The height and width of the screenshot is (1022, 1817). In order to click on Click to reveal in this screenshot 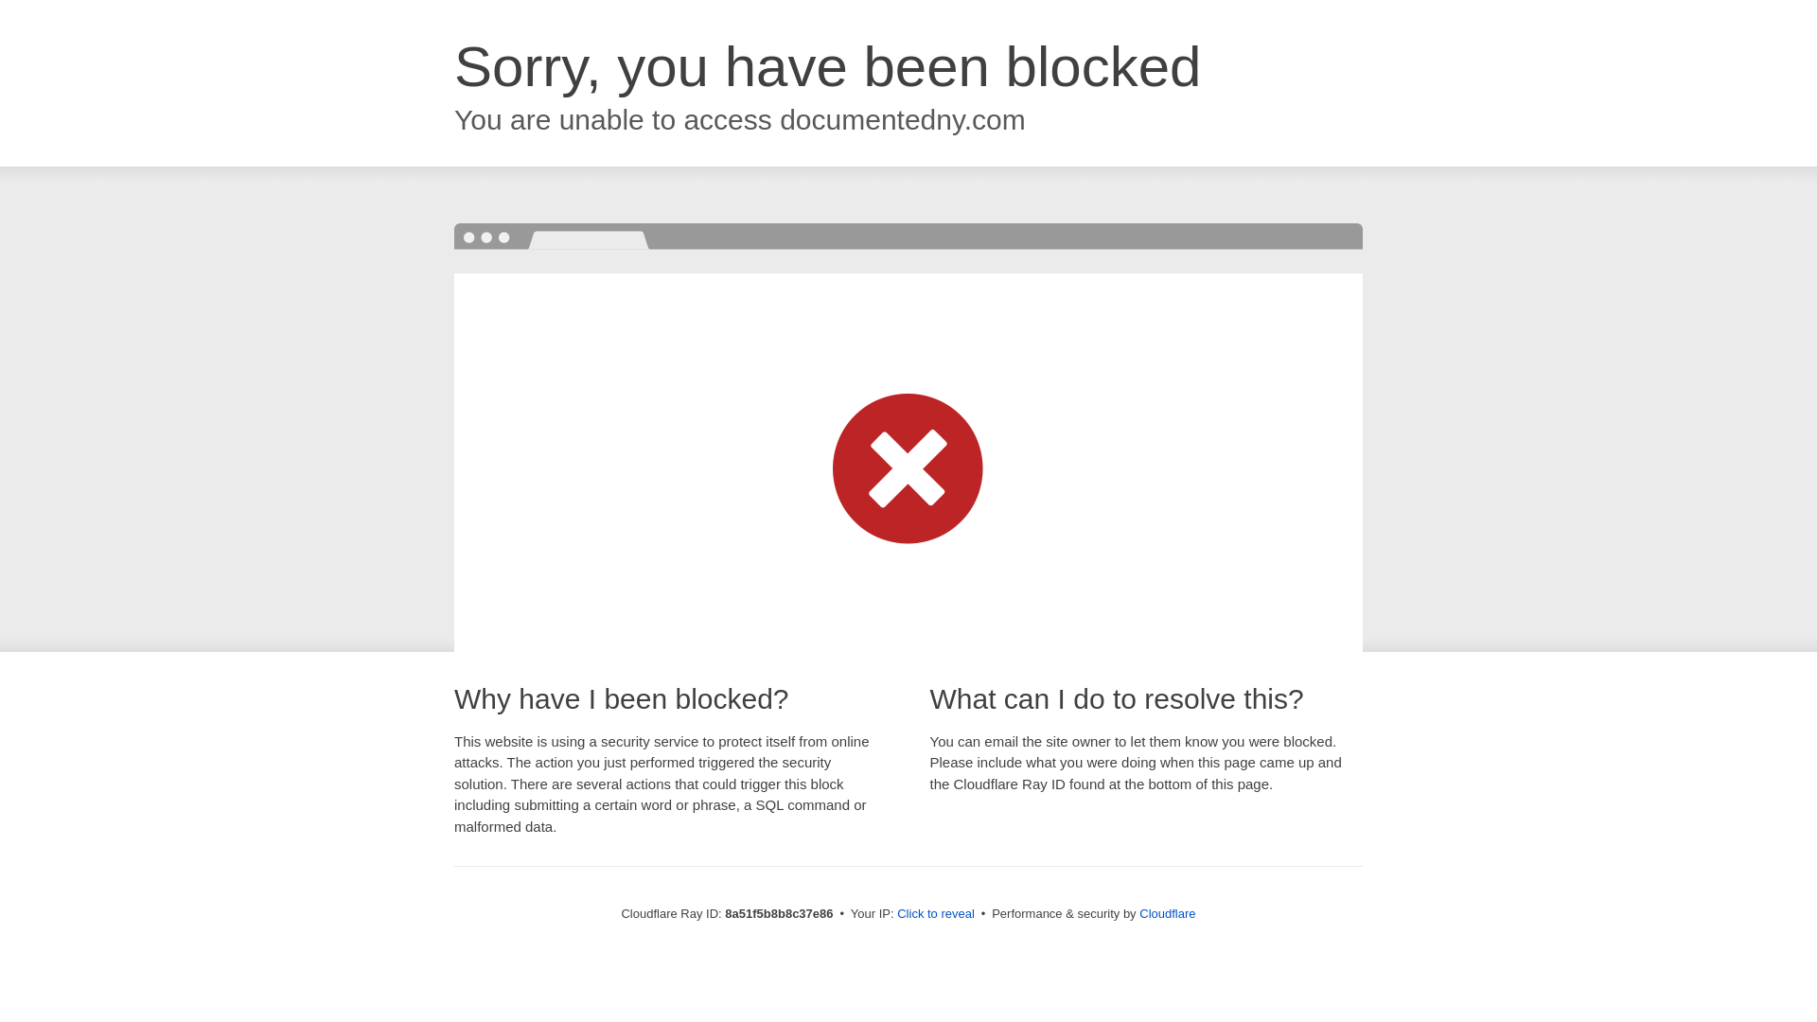, I will do `click(935, 914)`.